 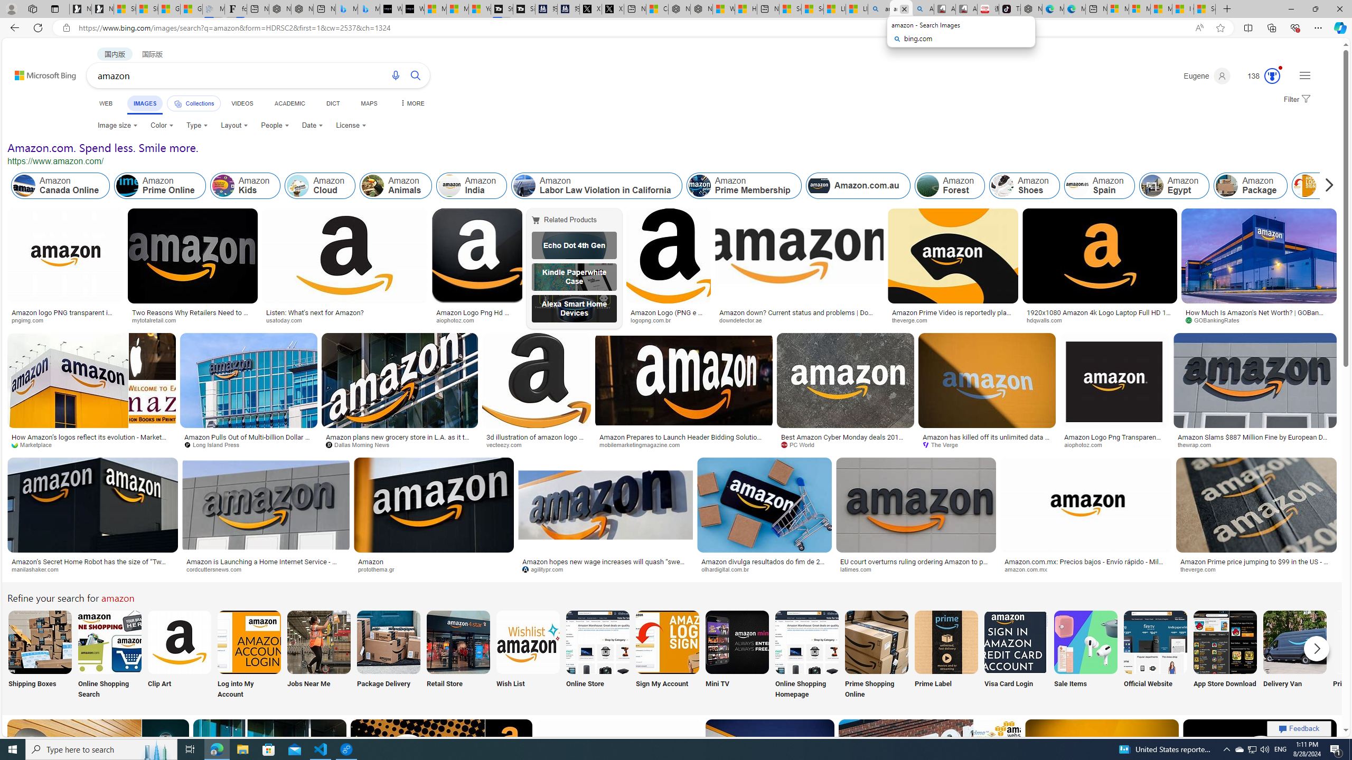 What do you see at coordinates (179, 655) in the screenshot?
I see `Clip Art` at bounding box center [179, 655].